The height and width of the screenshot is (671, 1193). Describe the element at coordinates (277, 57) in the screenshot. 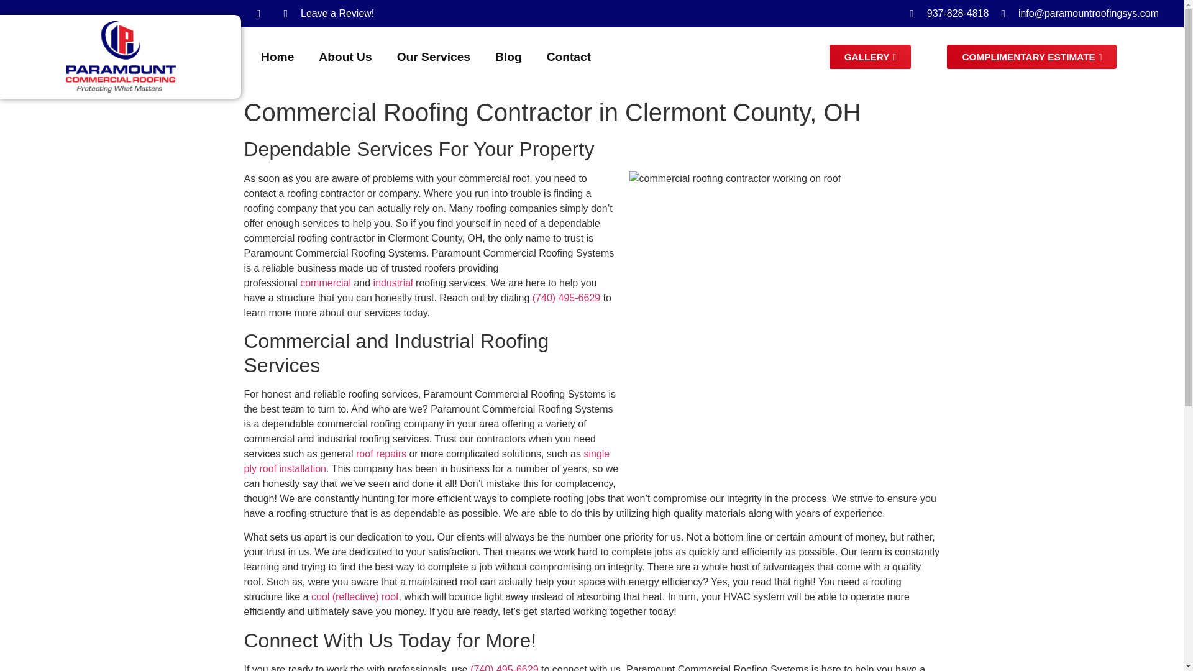

I see `Home` at that location.